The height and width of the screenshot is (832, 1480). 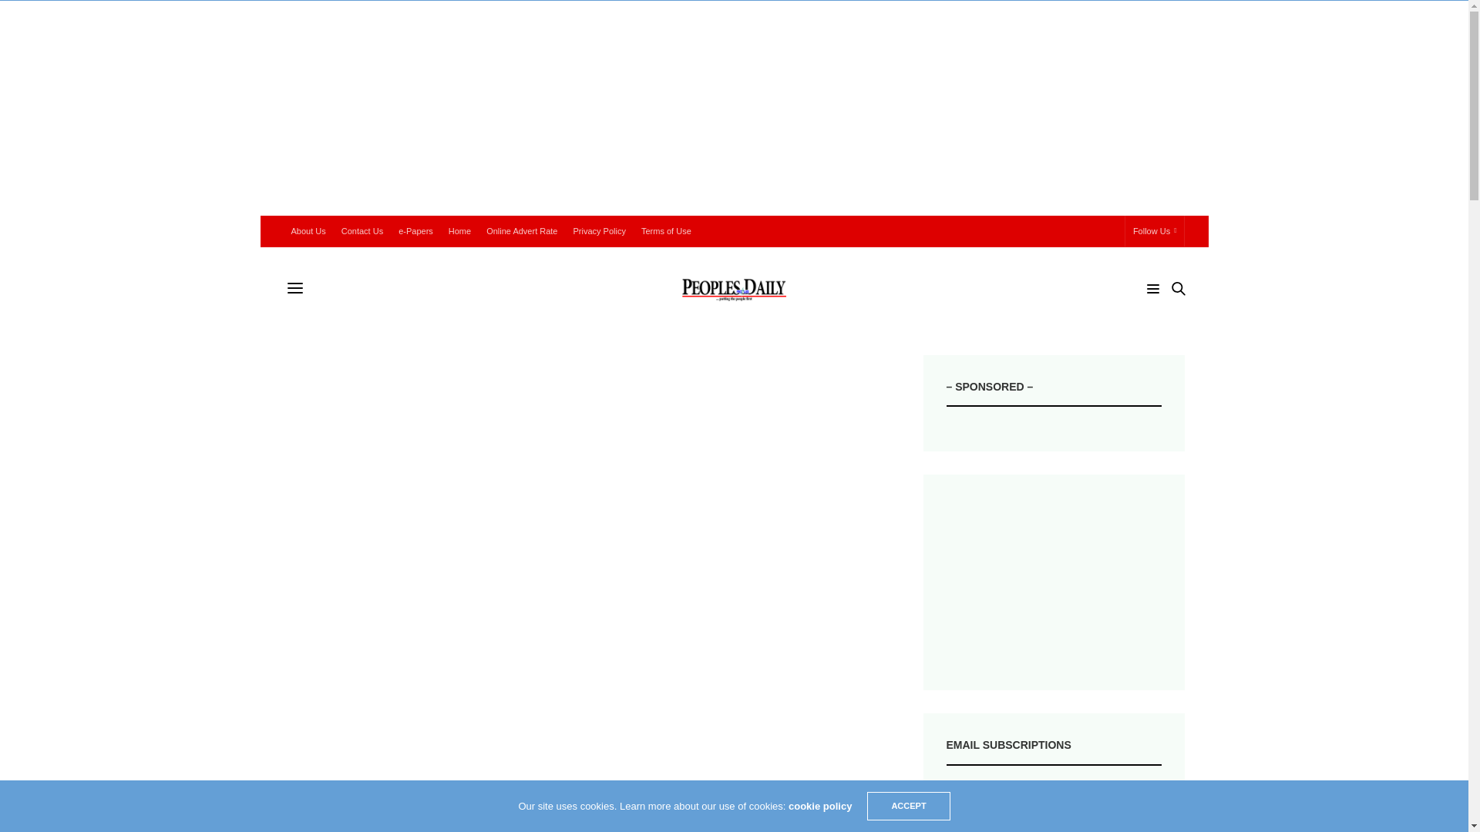 I want to click on Follow Us, so click(x=1155, y=230).